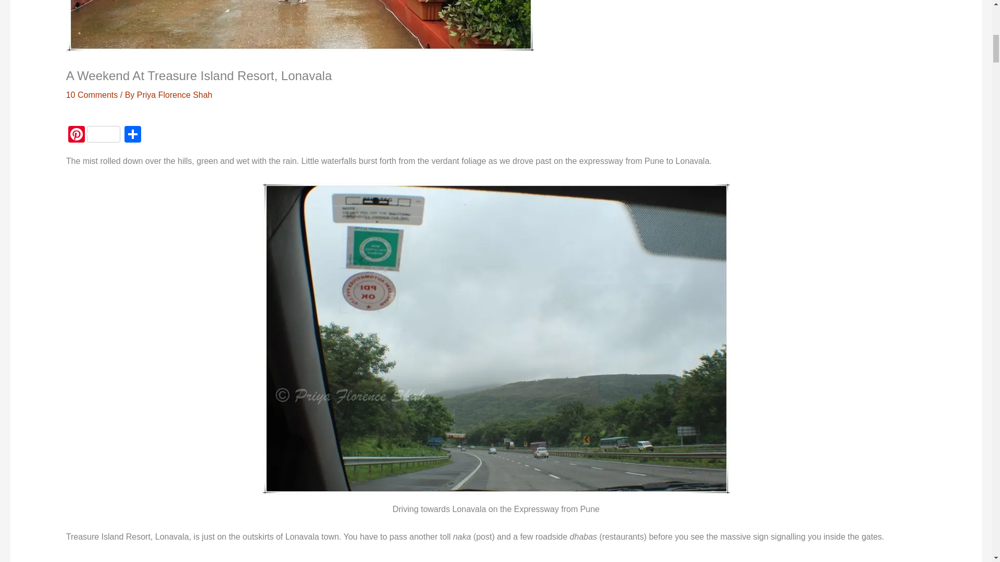 The image size is (1000, 562). I want to click on View all posts by Priya Florence Shah, so click(174, 95).